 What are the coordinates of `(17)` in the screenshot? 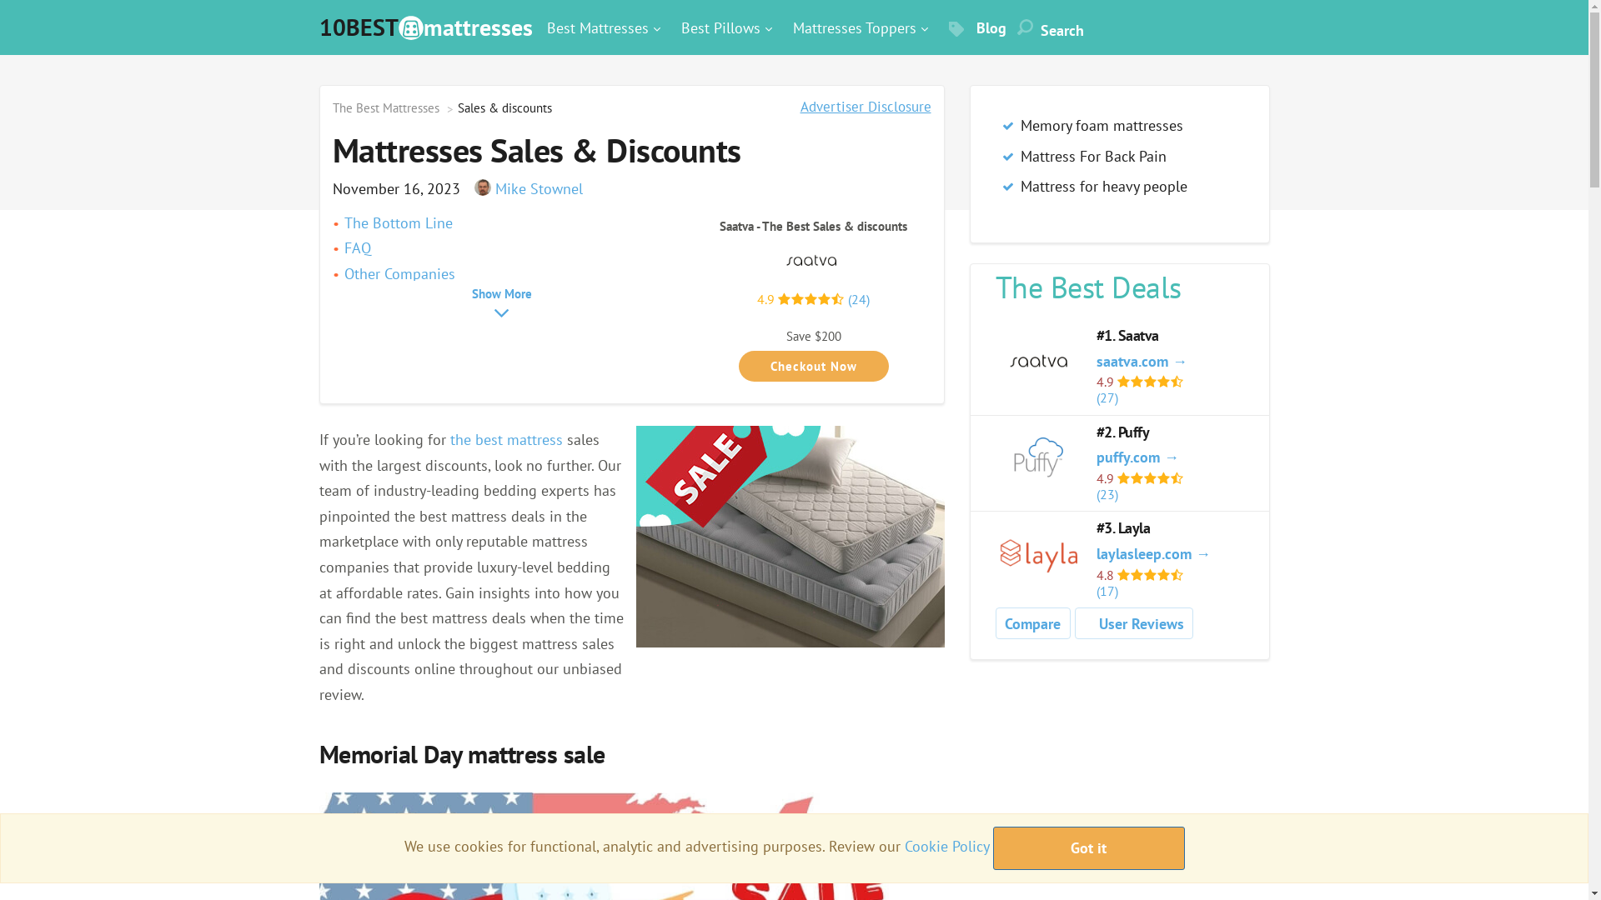 It's located at (1171, 592).